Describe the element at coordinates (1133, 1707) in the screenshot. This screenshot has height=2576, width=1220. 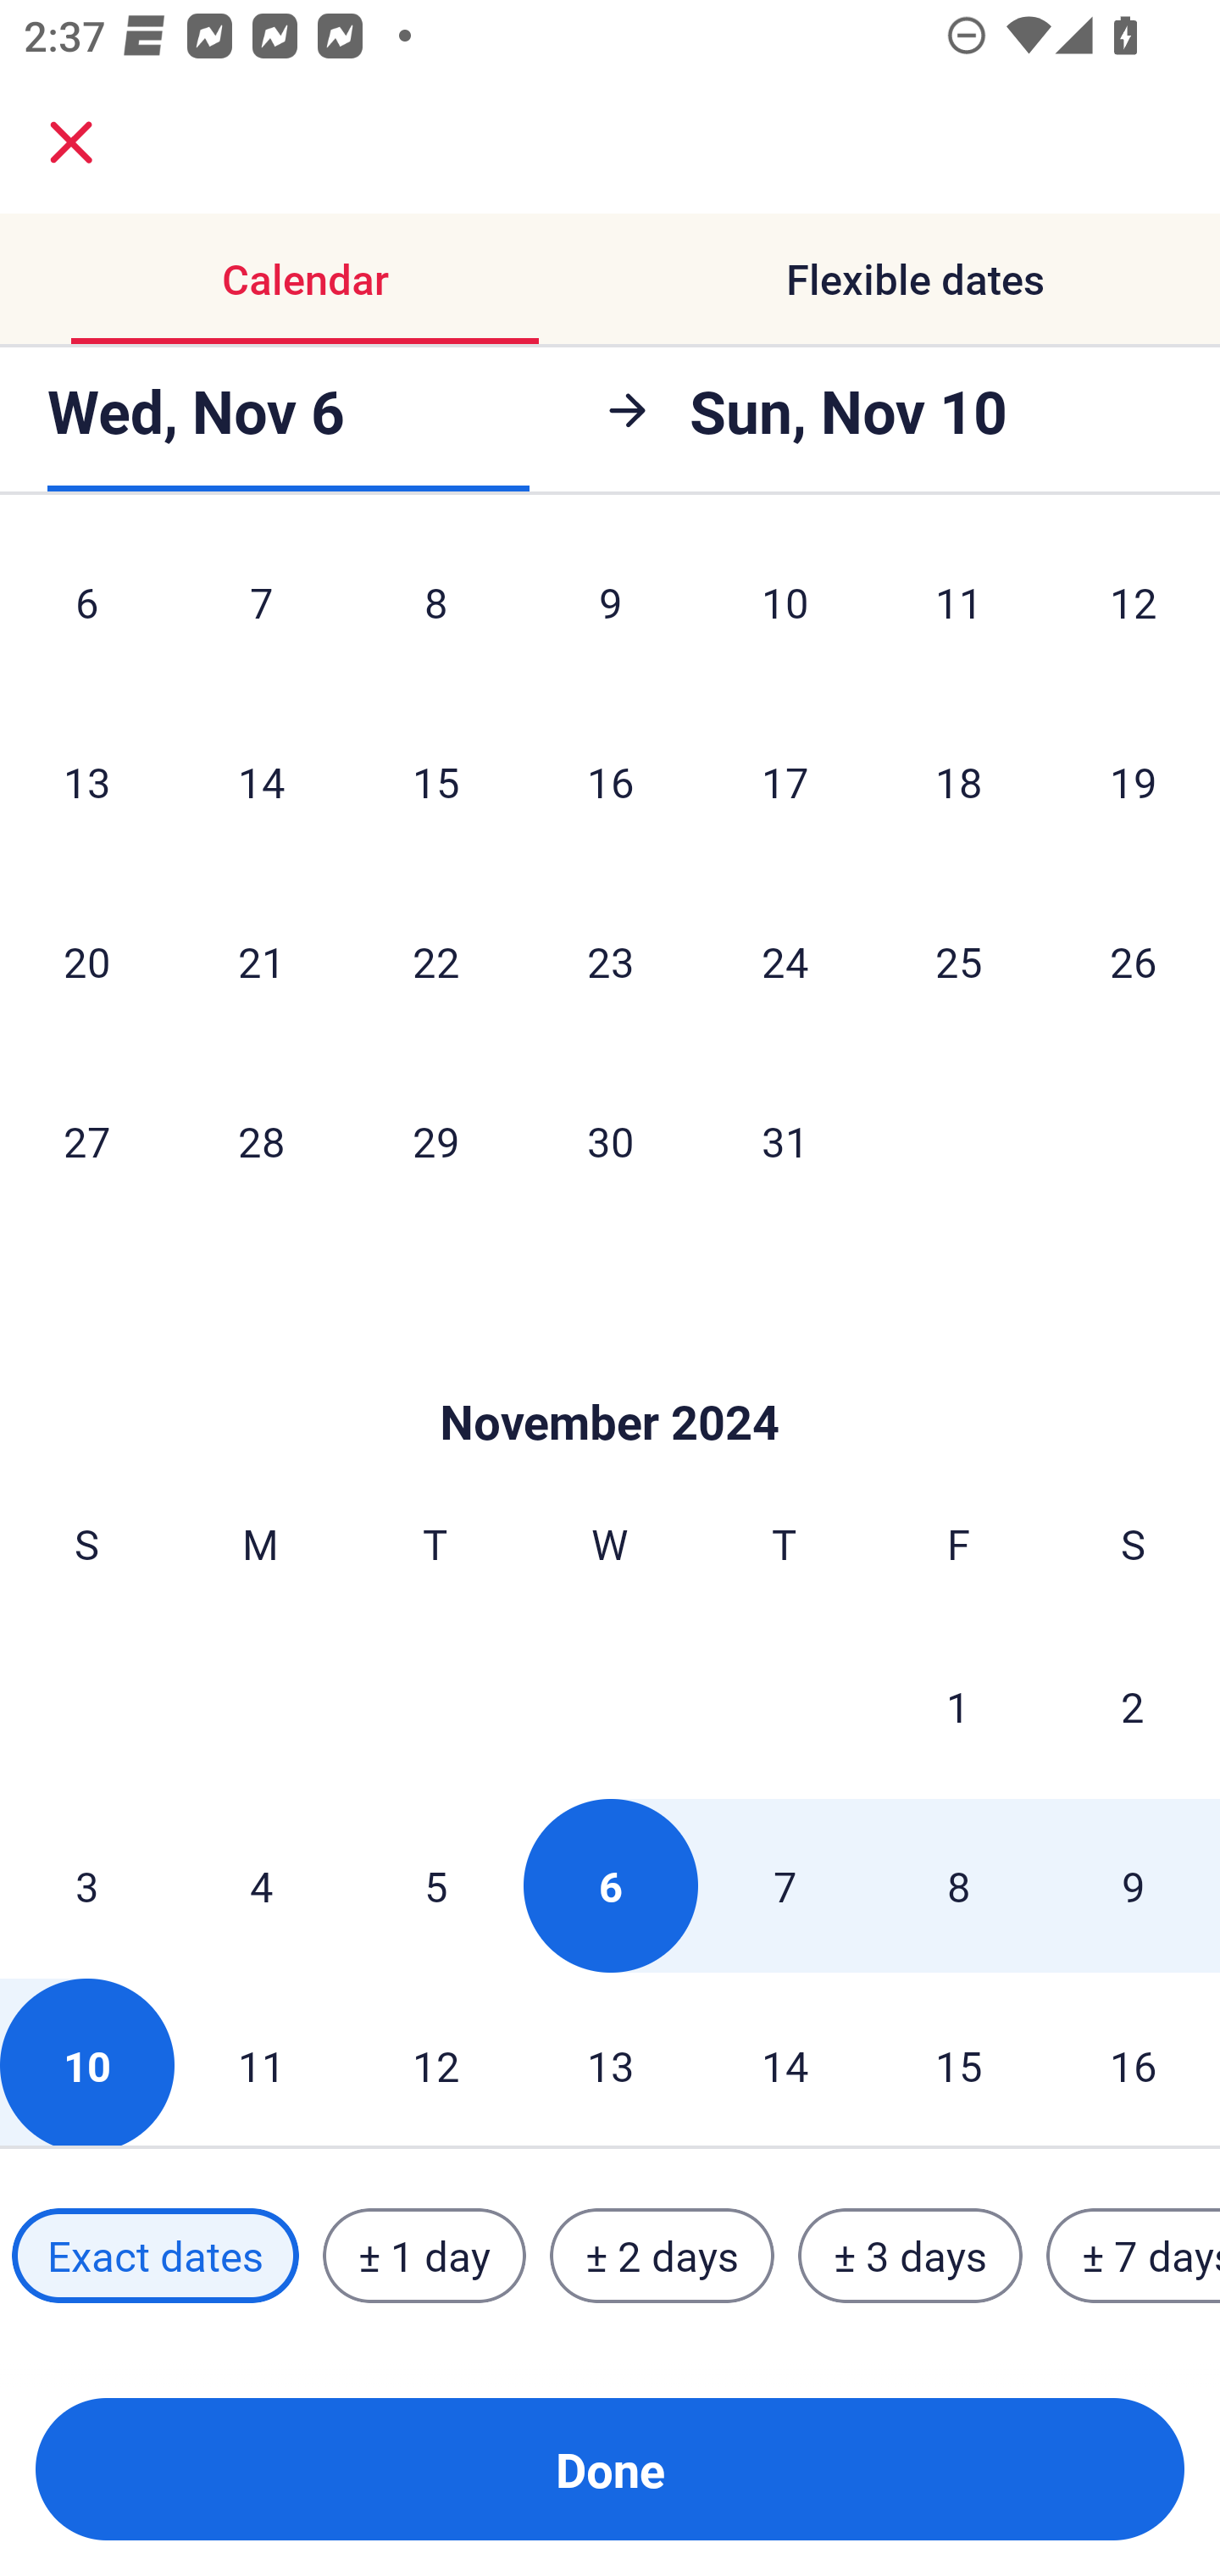
I see `2 Saturday, November 2, 2024` at that location.